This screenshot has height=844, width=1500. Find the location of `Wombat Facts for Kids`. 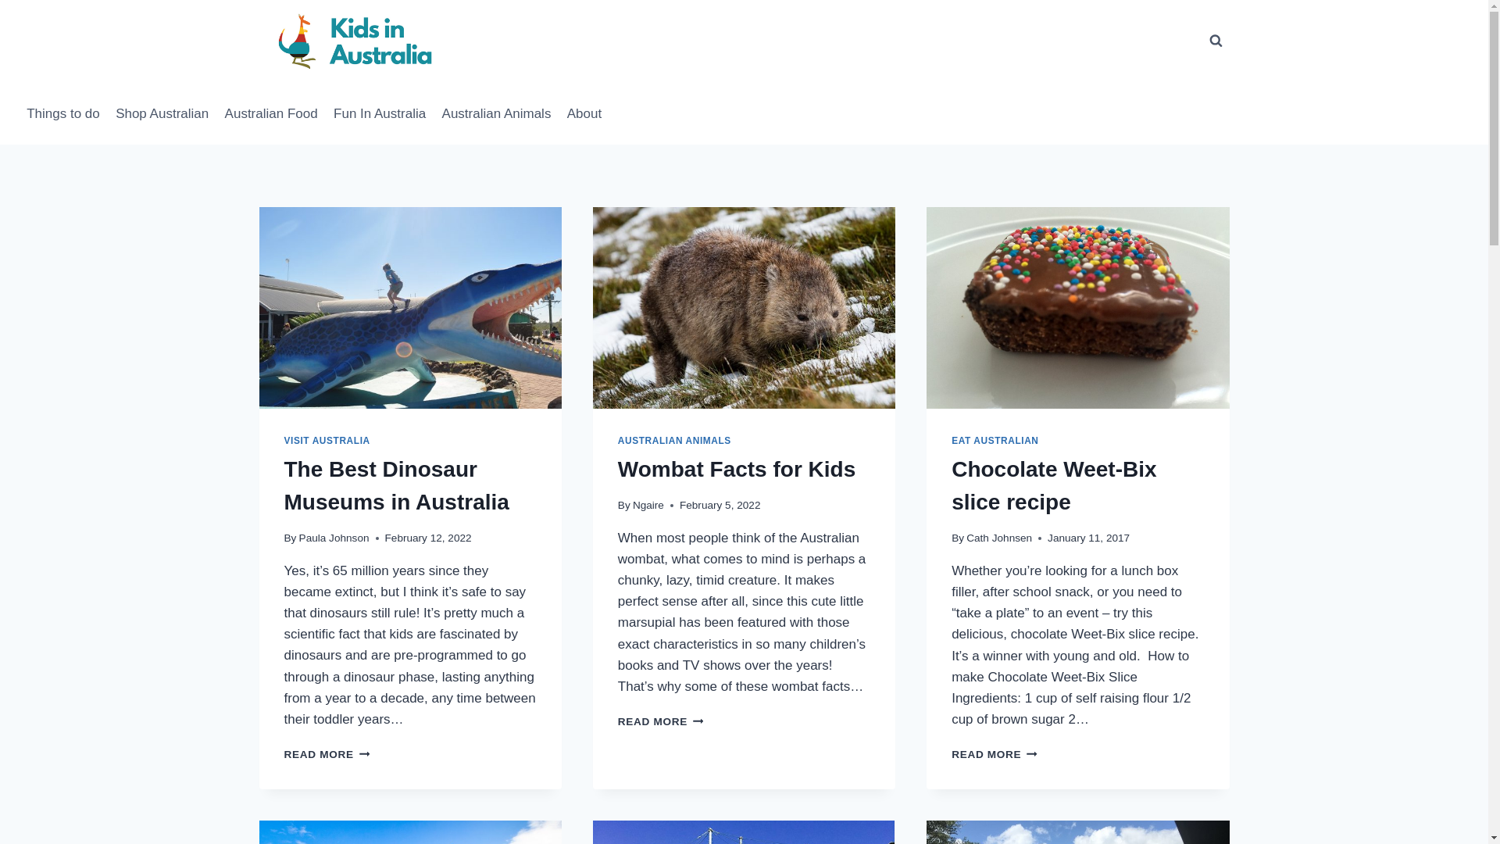

Wombat Facts for Kids is located at coordinates (737, 469).